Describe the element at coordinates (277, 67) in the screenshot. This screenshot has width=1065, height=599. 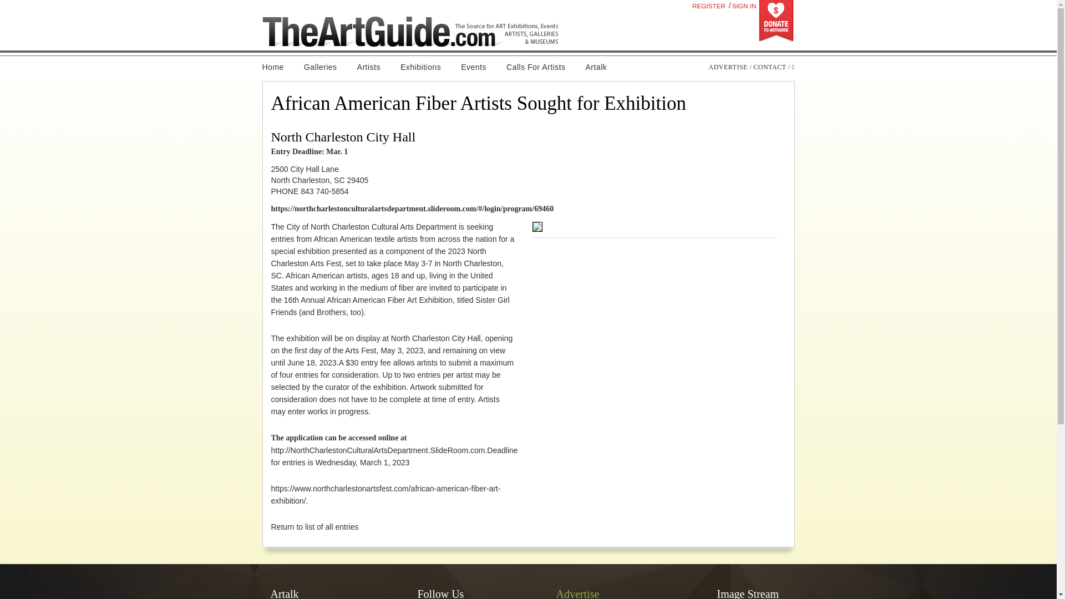
I see `Home` at that location.